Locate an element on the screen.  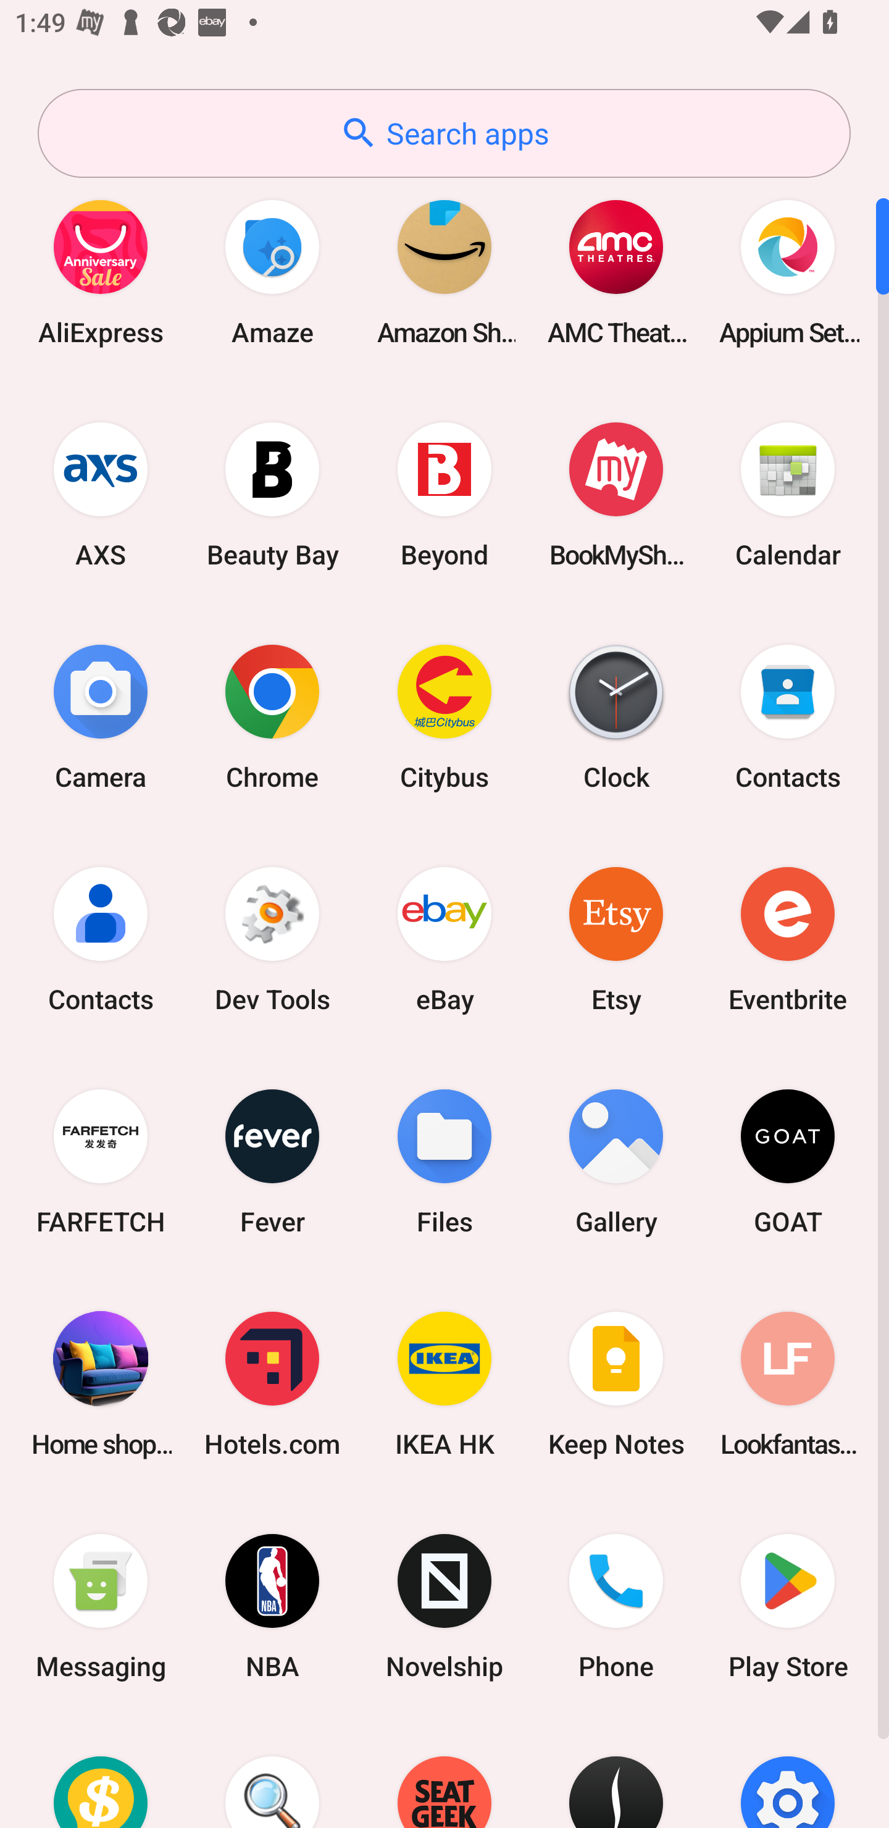
Novelship is located at coordinates (444, 1607).